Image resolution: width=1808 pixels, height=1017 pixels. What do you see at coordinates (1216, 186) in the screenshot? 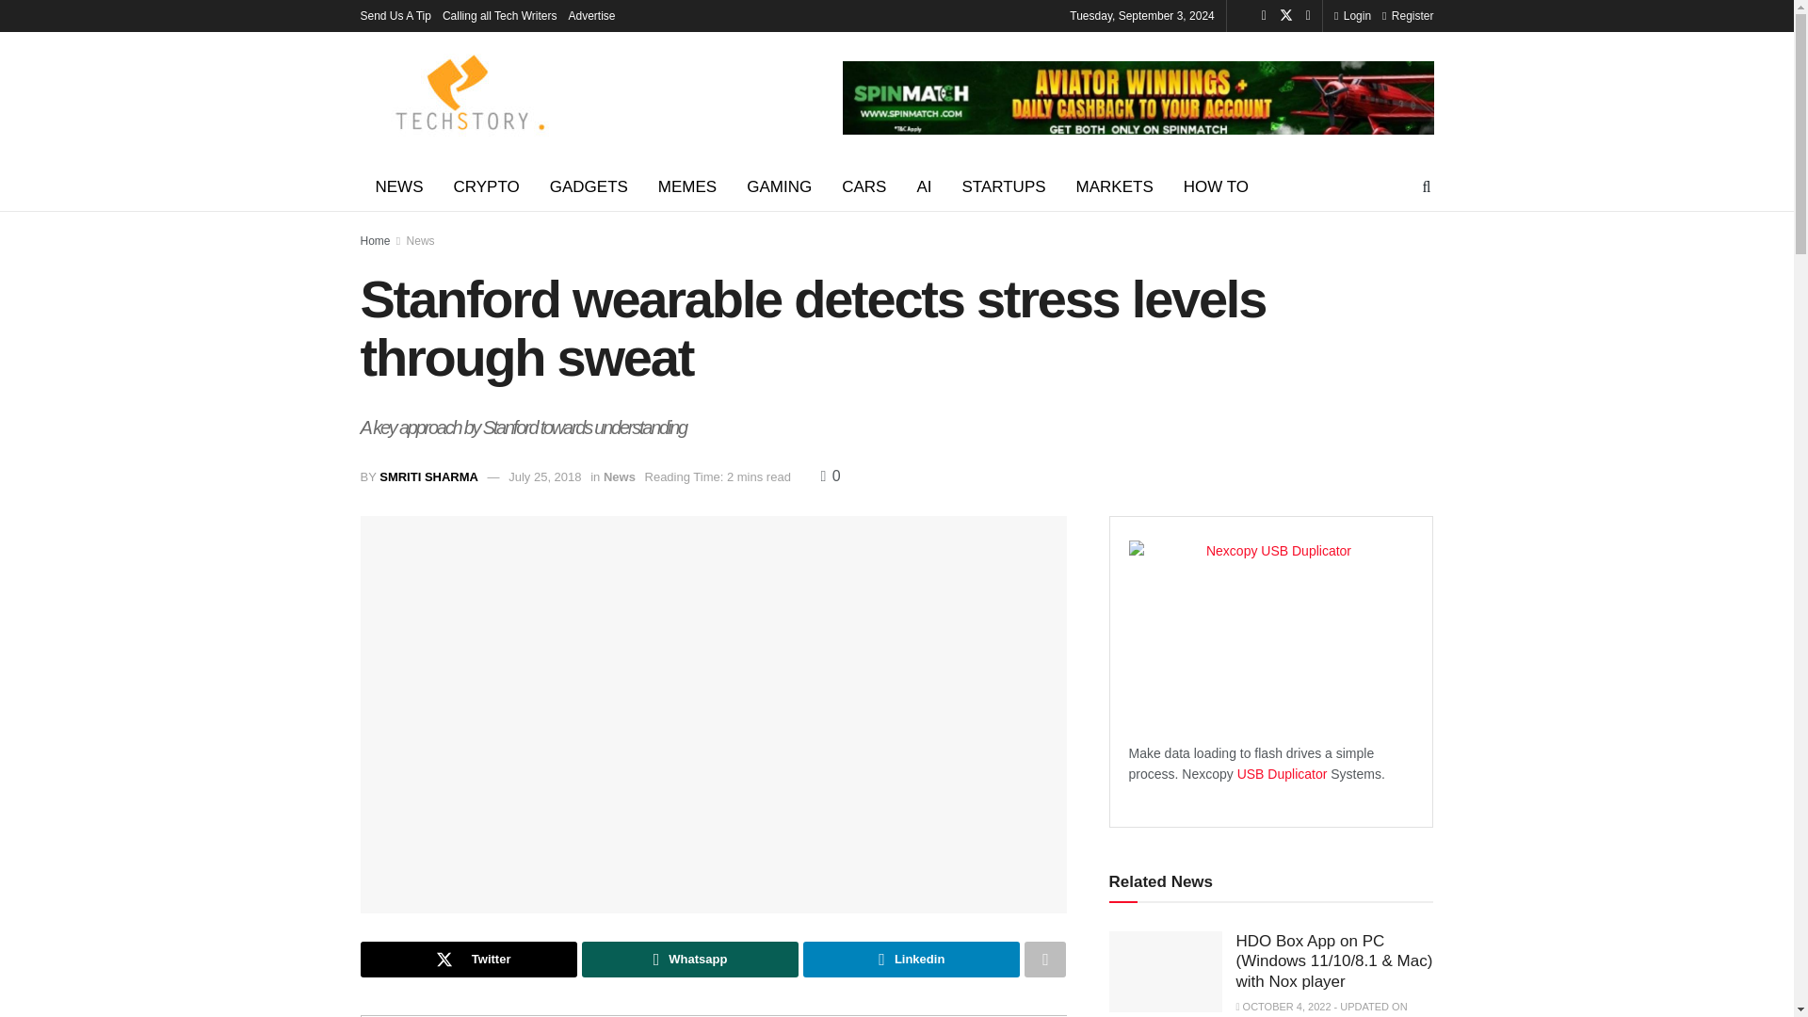
I see `HOW TO` at bounding box center [1216, 186].